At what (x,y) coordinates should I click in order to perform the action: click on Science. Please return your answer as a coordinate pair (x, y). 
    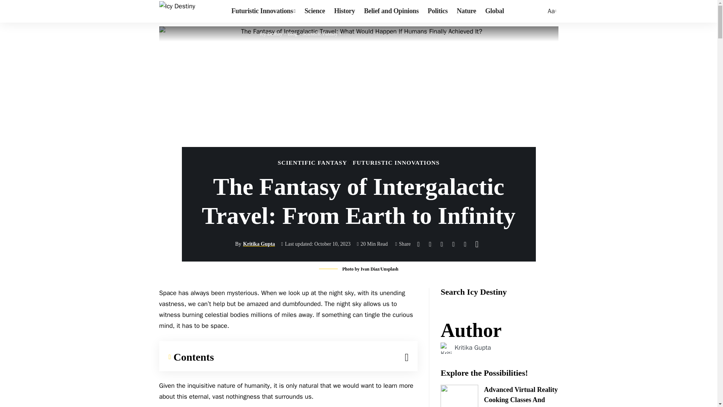
    Looking at the image, I should click on (315, 11).